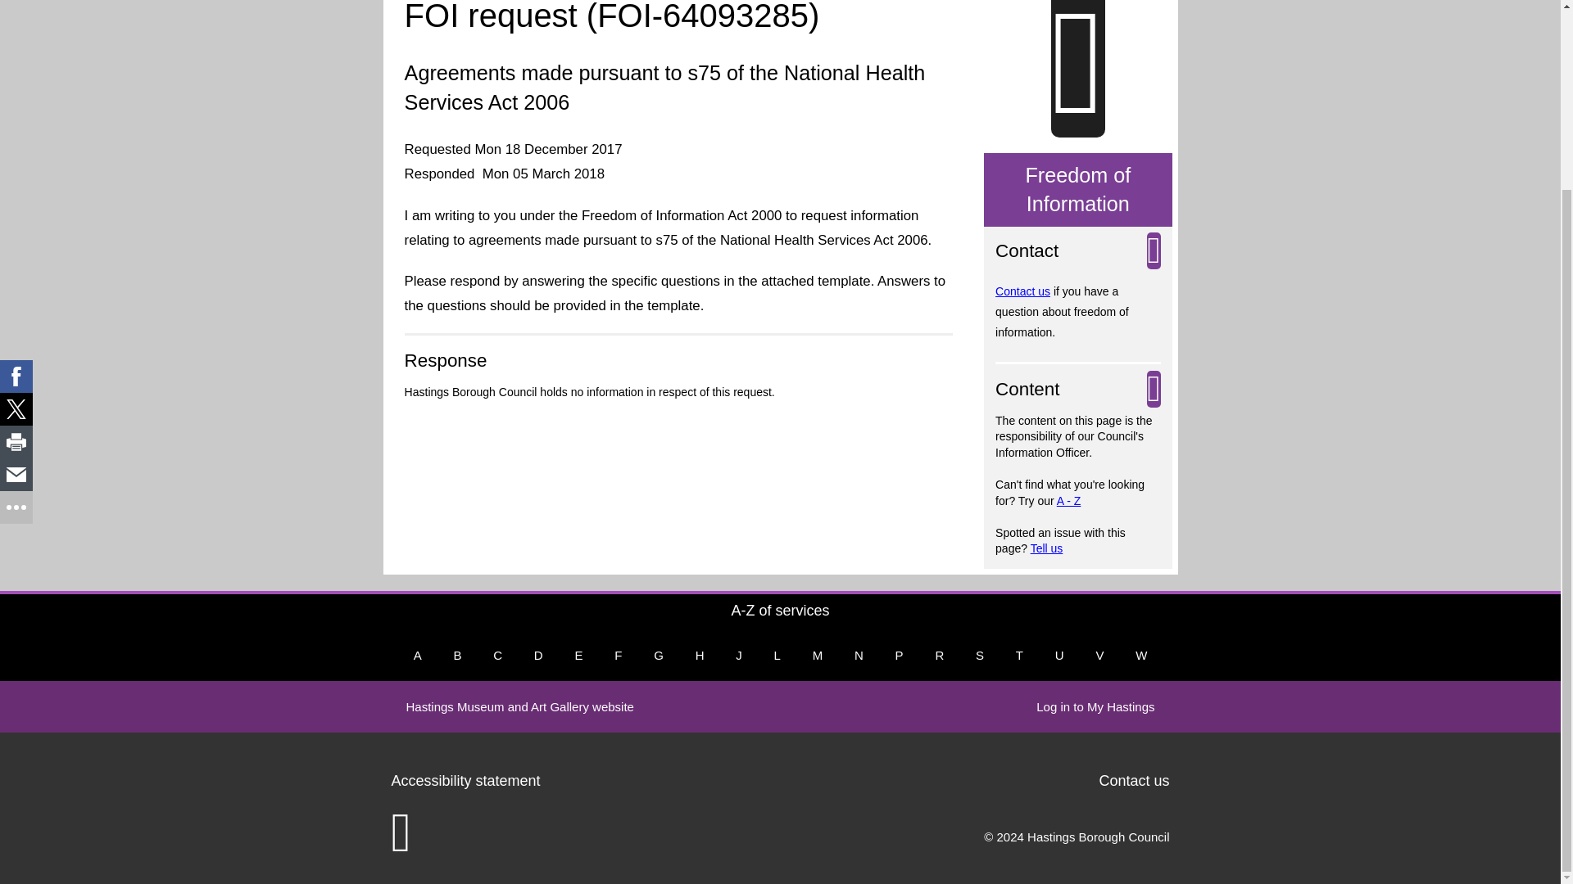 The image size is (1573, 884). Describe the element at coordinates (1019, 655) in the screenshot. I see `T` at that location.